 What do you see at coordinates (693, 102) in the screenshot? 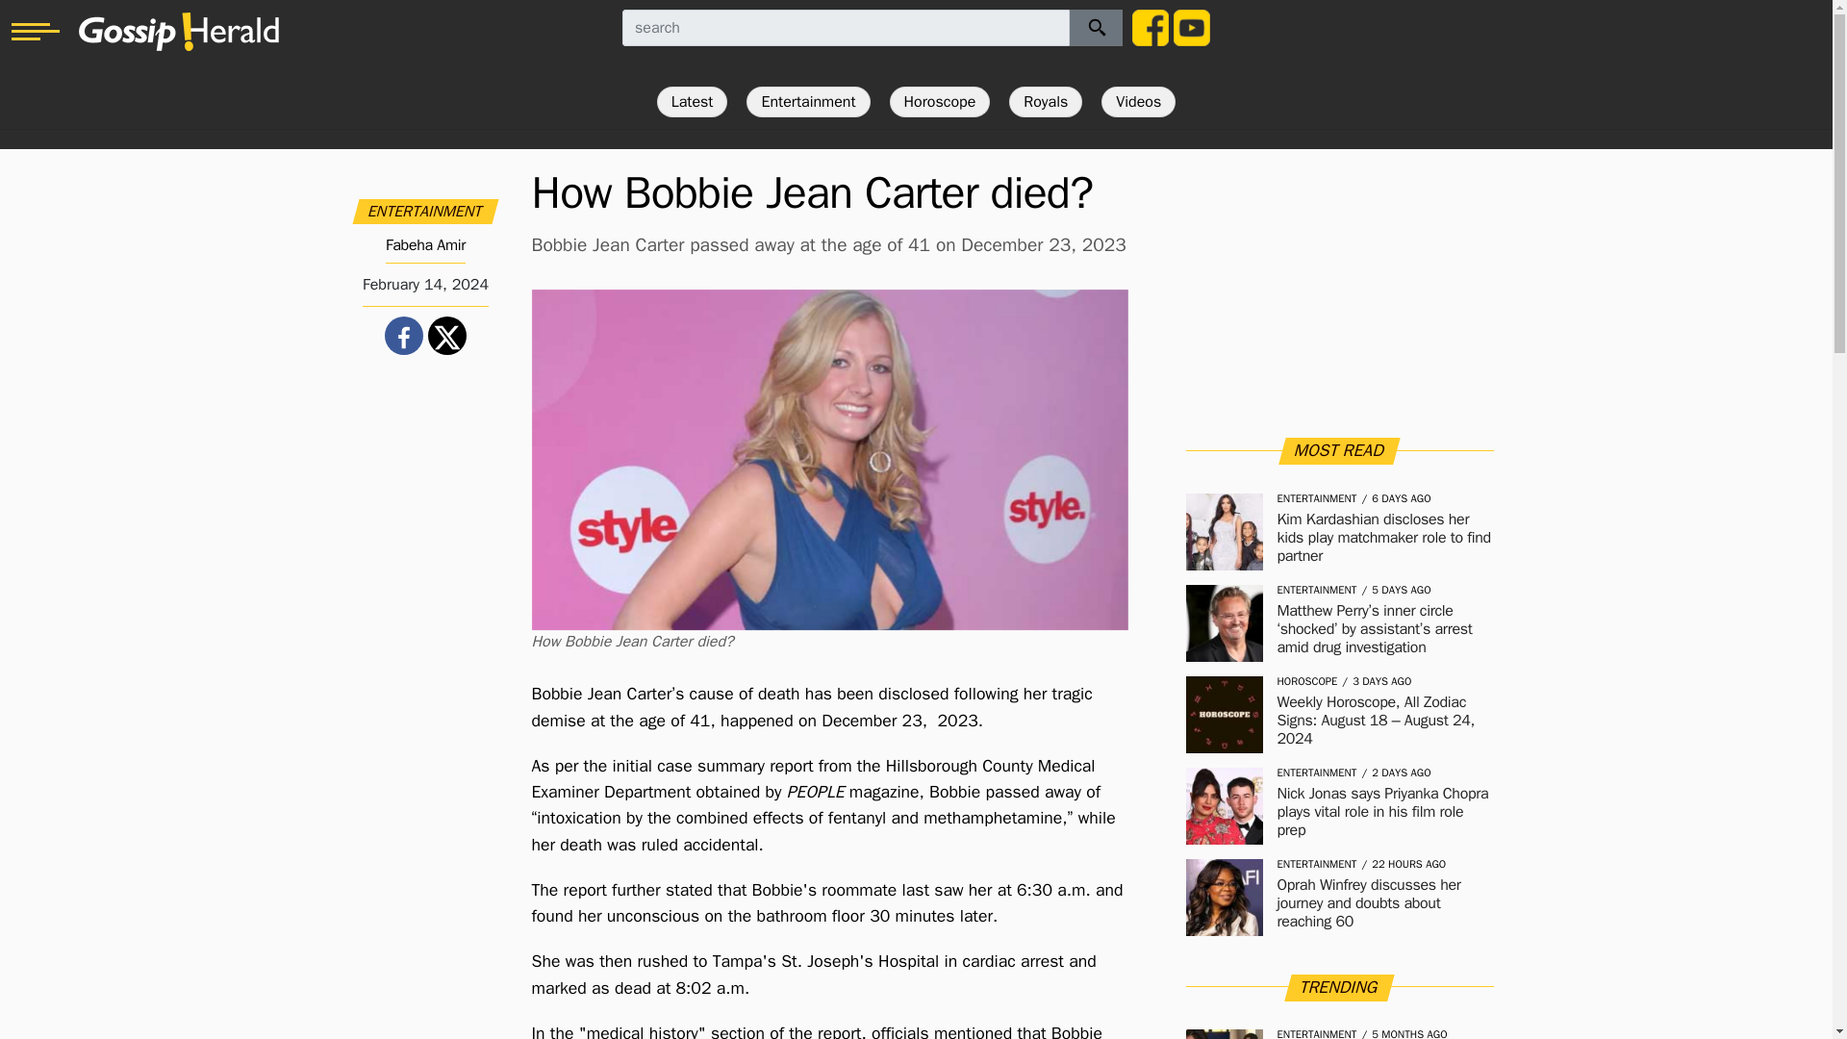
I see `Latest` at bounding box center [693, 102].